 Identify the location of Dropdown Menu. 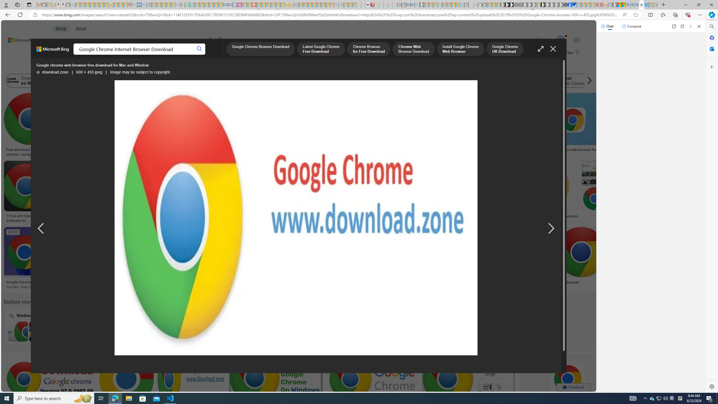
(223, 55).